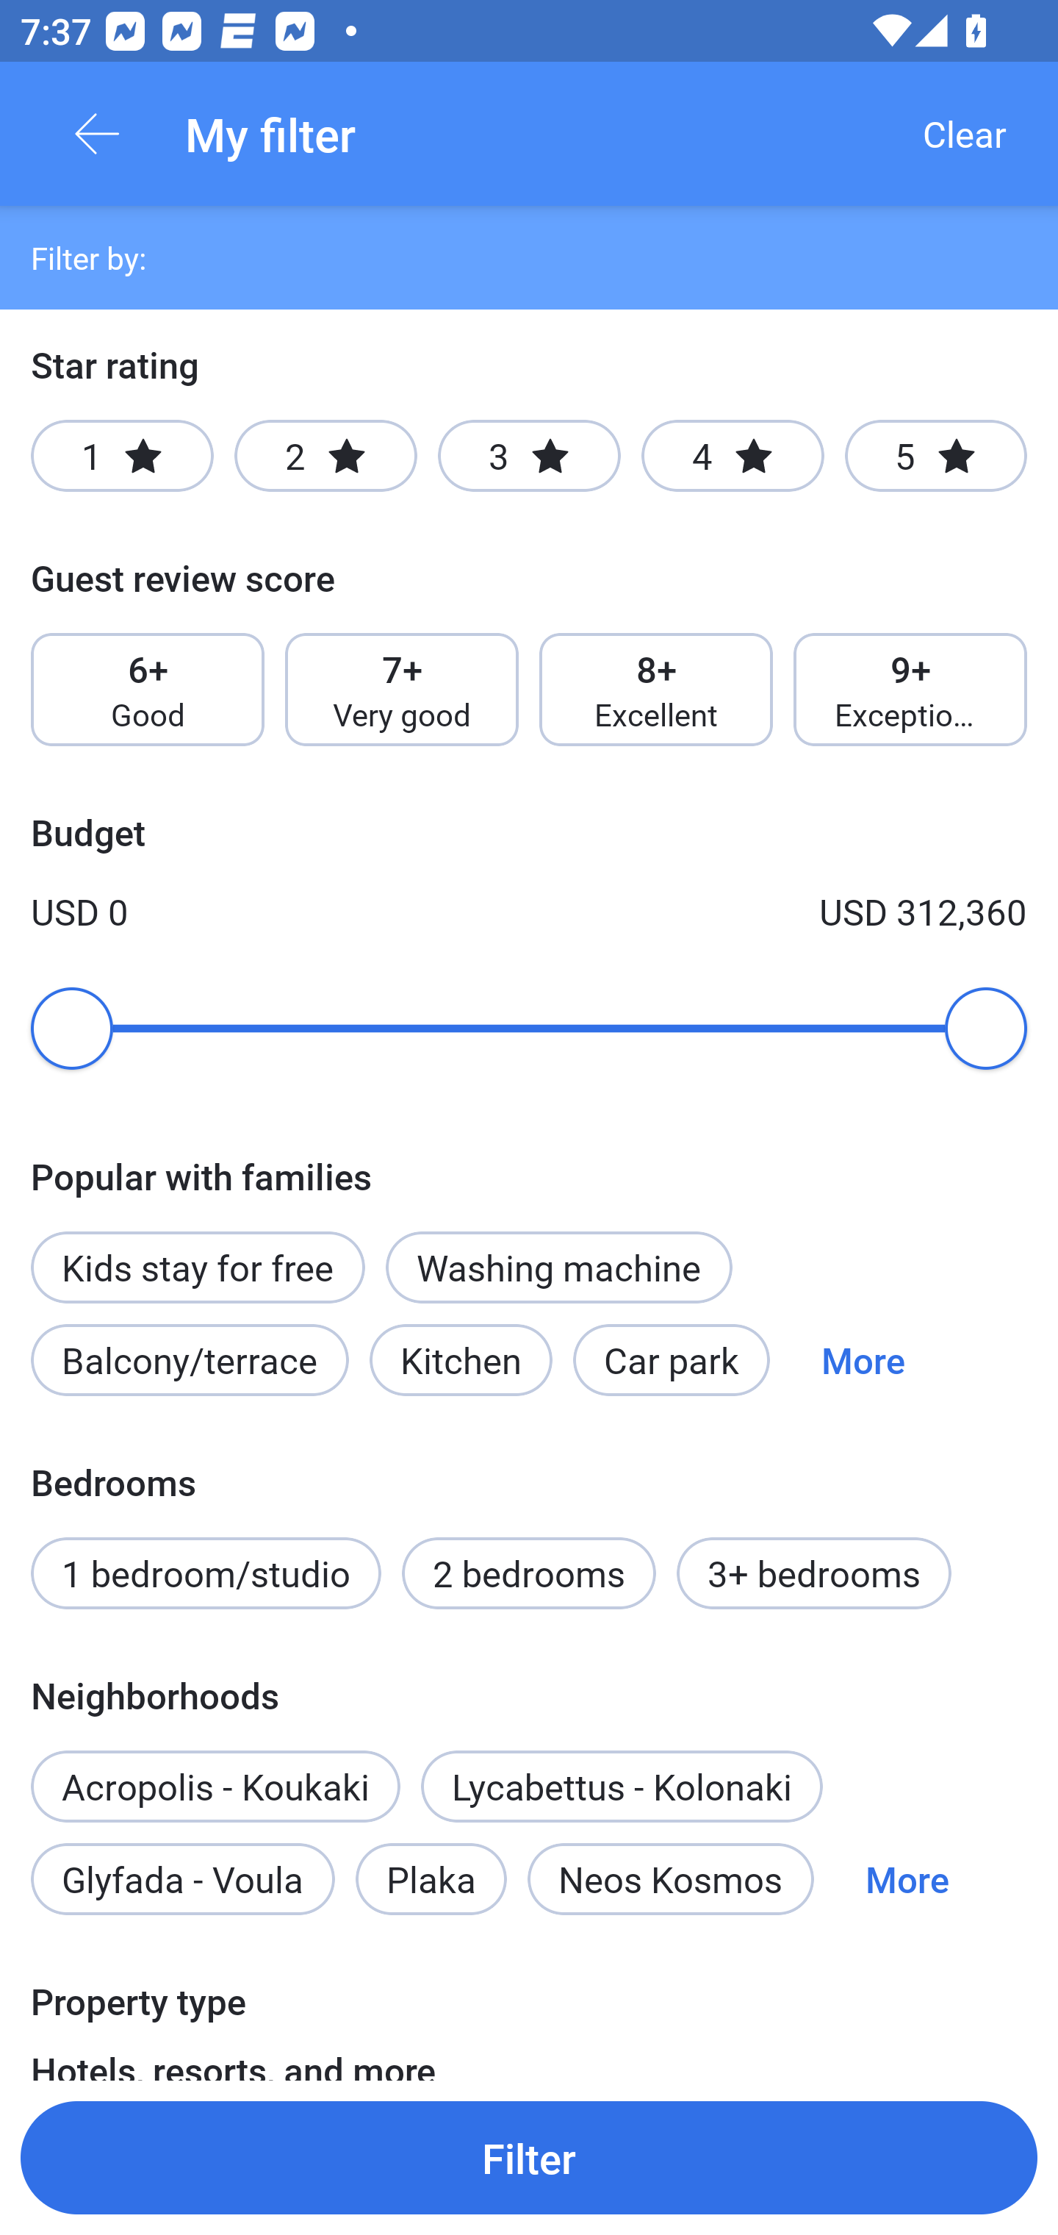  I want to click on 3, so click(529, 456).